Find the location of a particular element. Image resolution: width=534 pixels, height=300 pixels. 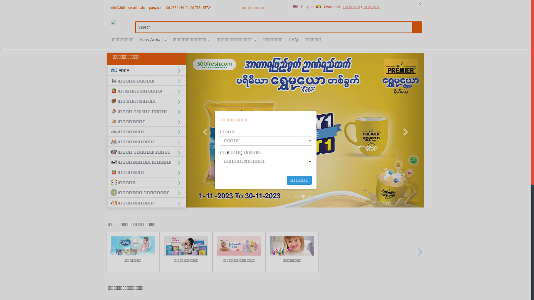

Myanmar is located at coordinates (328, 7).